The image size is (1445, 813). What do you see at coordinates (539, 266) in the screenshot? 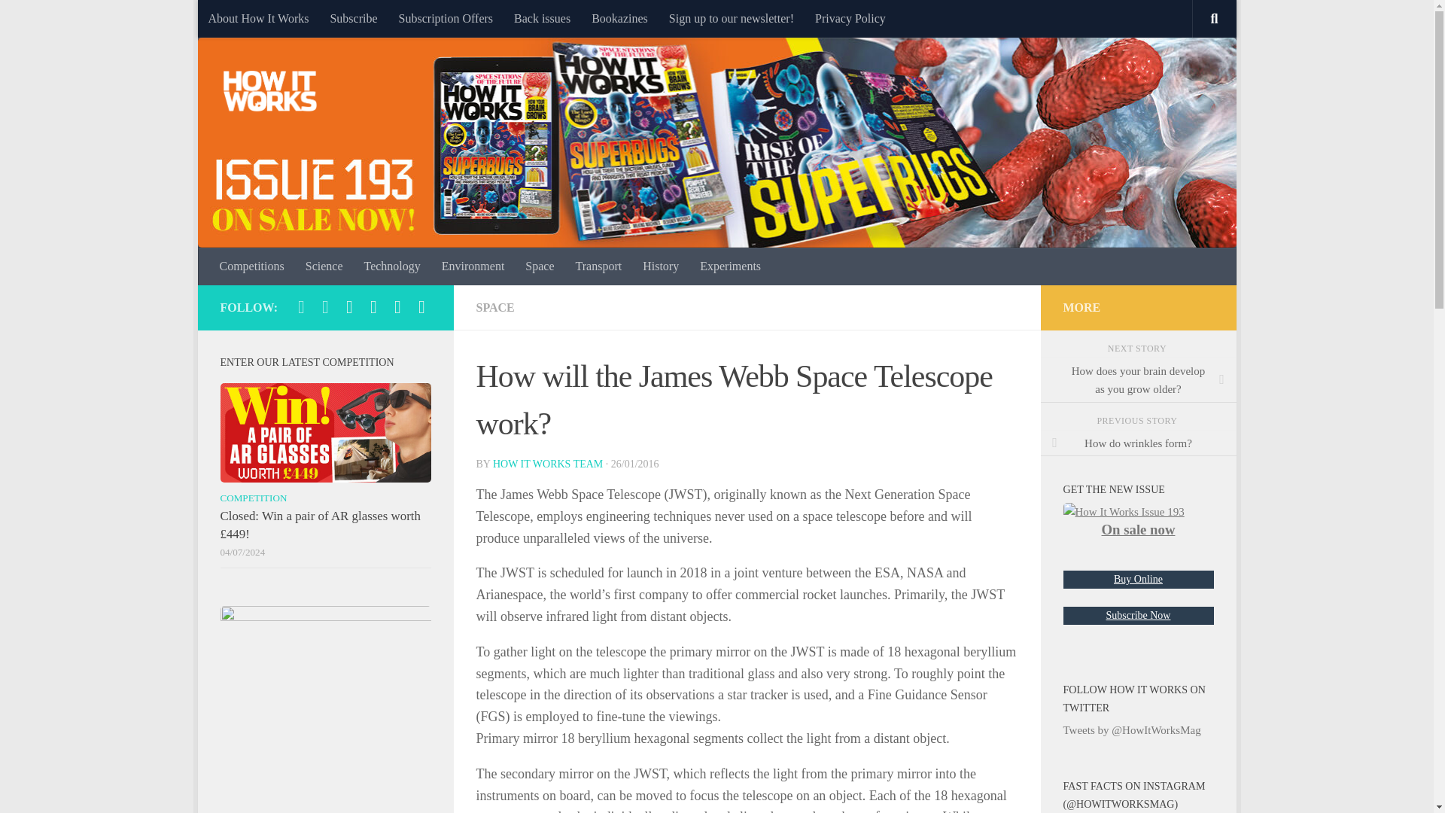
I see `Space` at bounding box center [539, 266].